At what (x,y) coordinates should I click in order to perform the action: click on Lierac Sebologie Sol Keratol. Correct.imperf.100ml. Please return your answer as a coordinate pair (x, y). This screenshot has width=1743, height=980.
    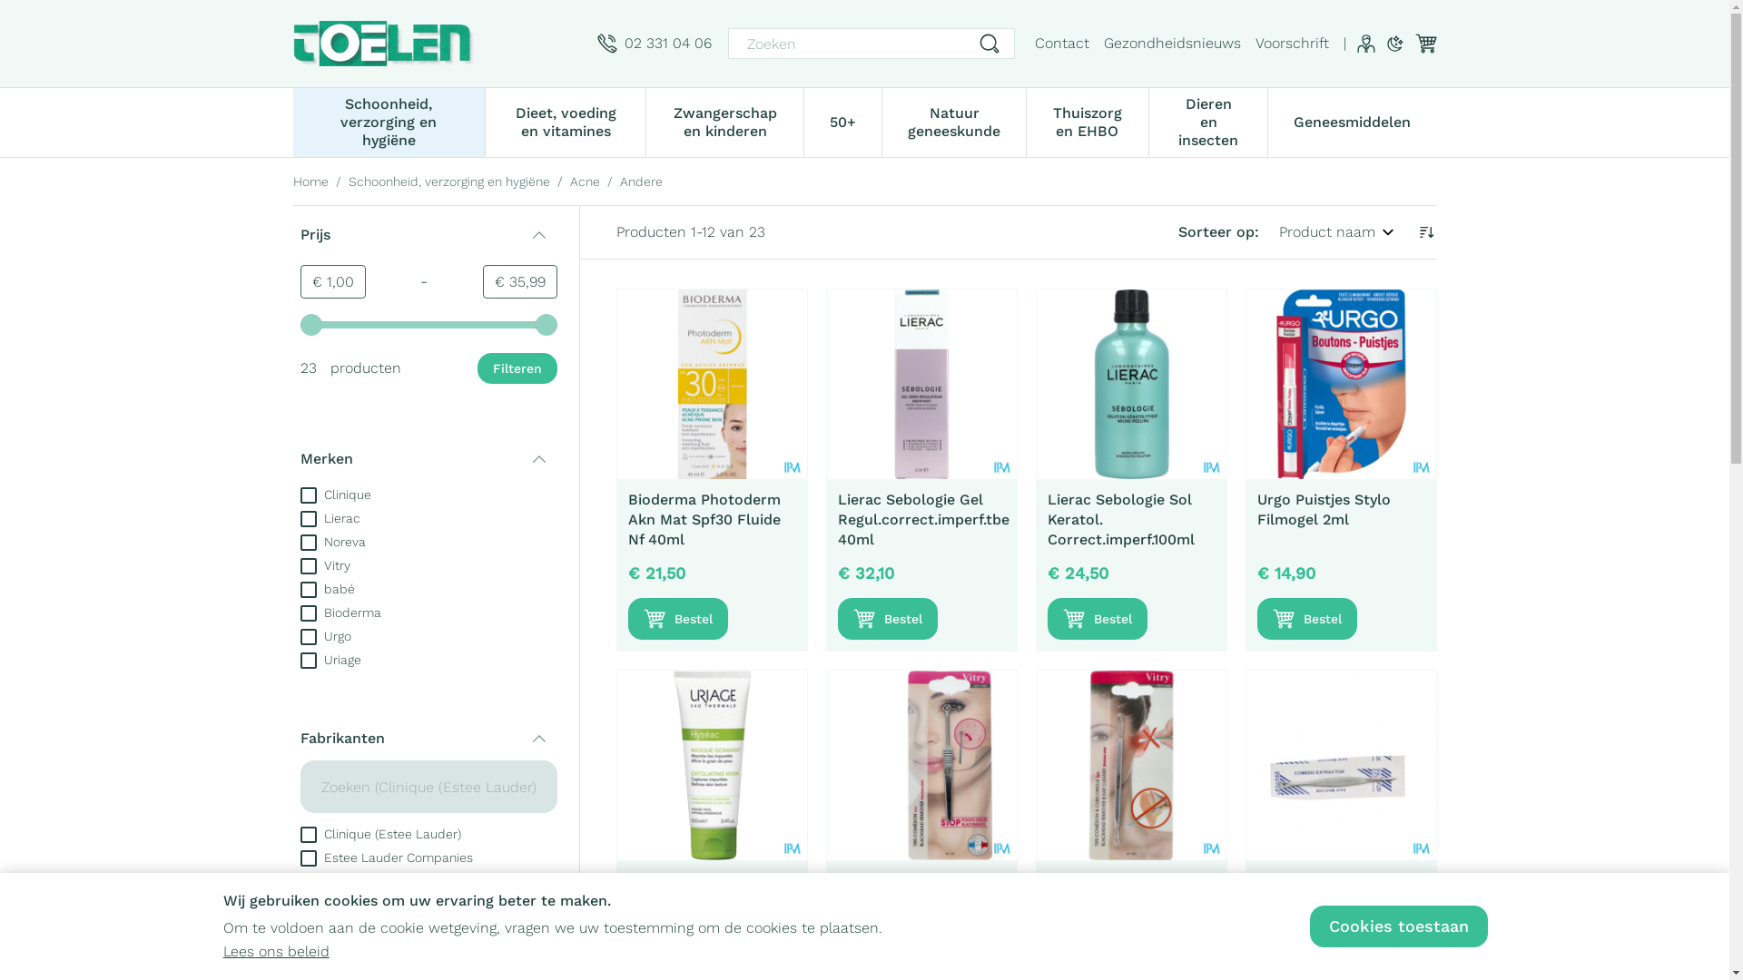
    Looking at the image, I should click on (1131, 385).